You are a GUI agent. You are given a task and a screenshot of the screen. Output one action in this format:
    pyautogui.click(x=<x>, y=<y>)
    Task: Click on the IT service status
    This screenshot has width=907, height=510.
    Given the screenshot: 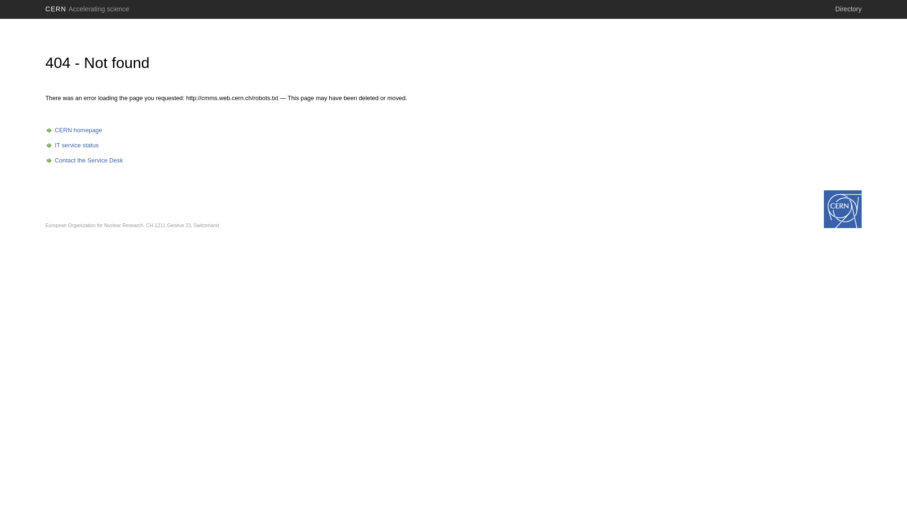 What is the action you would take?
    pyautogui.click(x=72, y=145)
    